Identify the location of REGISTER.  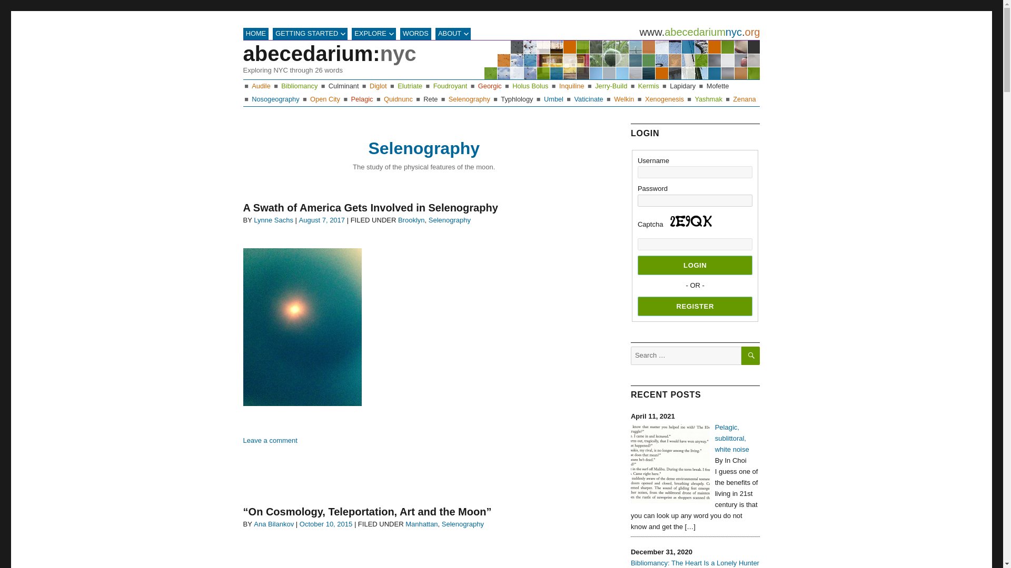
(695, 306).